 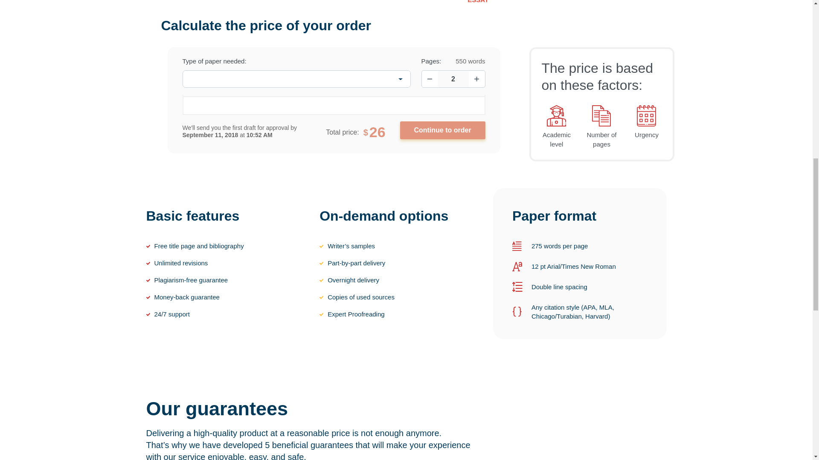 What do you see at coordinates (443, 130) in the screenshot?
I see `Continue to Order` at bounding box center [443, 130].